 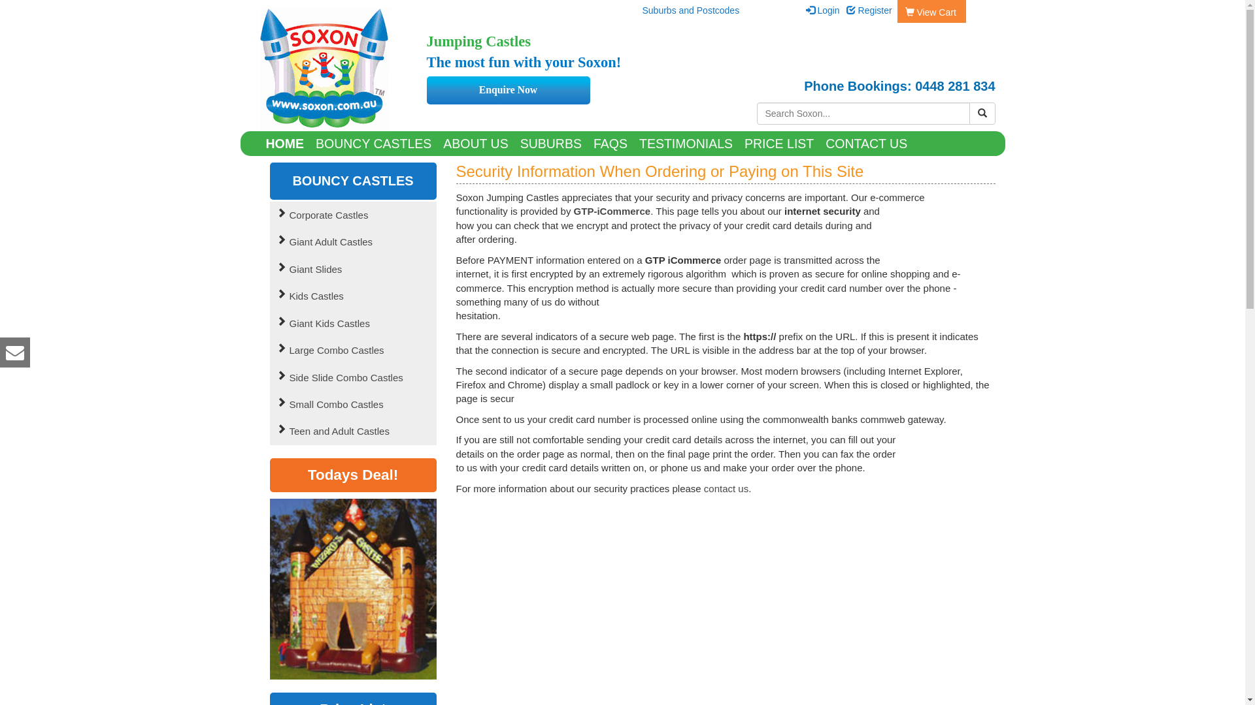 What do you see at coordinates (509, 90) in the screenshot?
I see `Enquire Now` at bounding box center [509, 90].